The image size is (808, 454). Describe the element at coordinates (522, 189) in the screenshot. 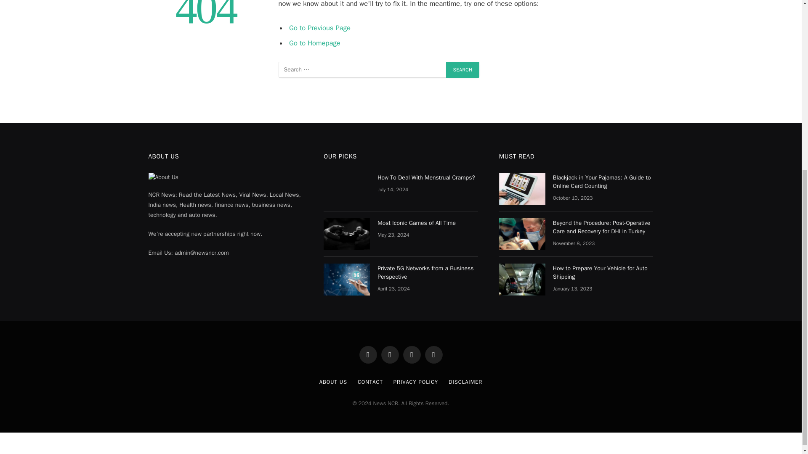

I see `Blackjack in Your Pajamas: A Guide to Online Card Counting` at that location.